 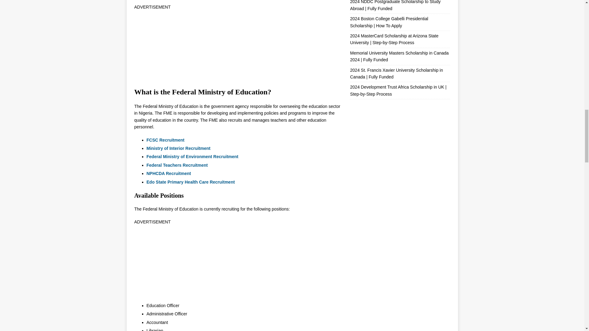 I want to click on Federal Ministry of Environment Recruitment , so click(x=193, y=157).